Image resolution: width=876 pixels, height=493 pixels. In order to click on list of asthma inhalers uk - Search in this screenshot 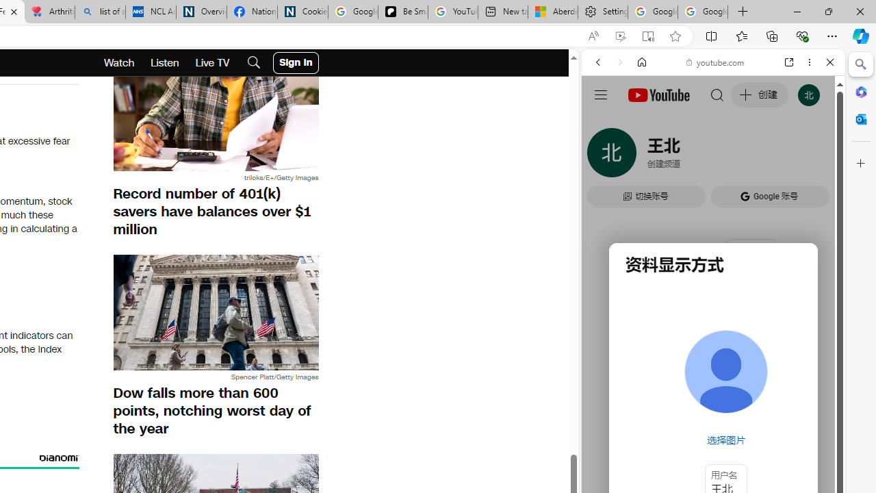, I will do `click(100, 12)`.